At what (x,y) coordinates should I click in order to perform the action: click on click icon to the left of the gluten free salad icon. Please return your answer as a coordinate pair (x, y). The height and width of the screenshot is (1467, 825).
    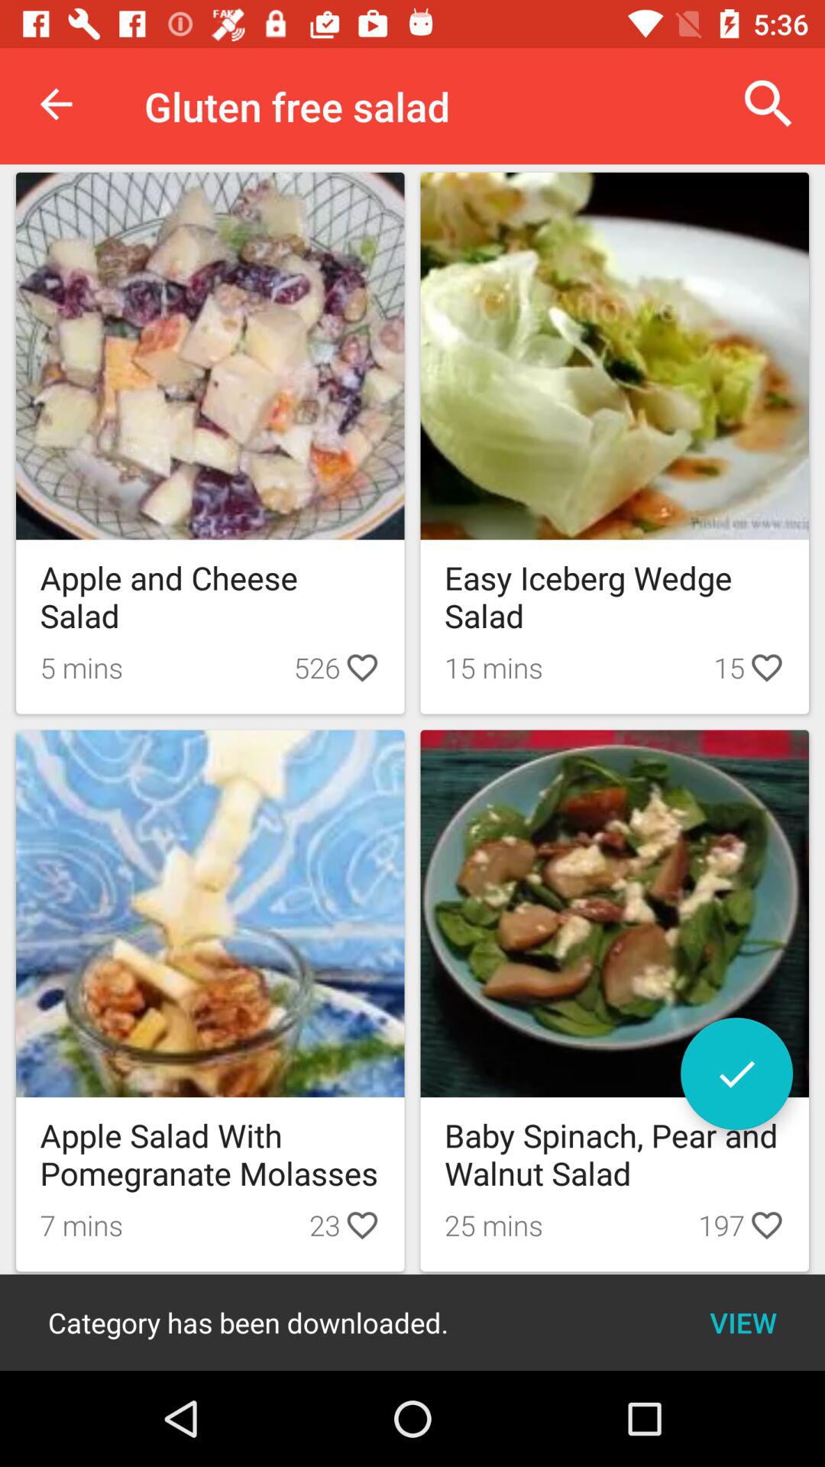
    Looking at the image, I should click on (56, 104).